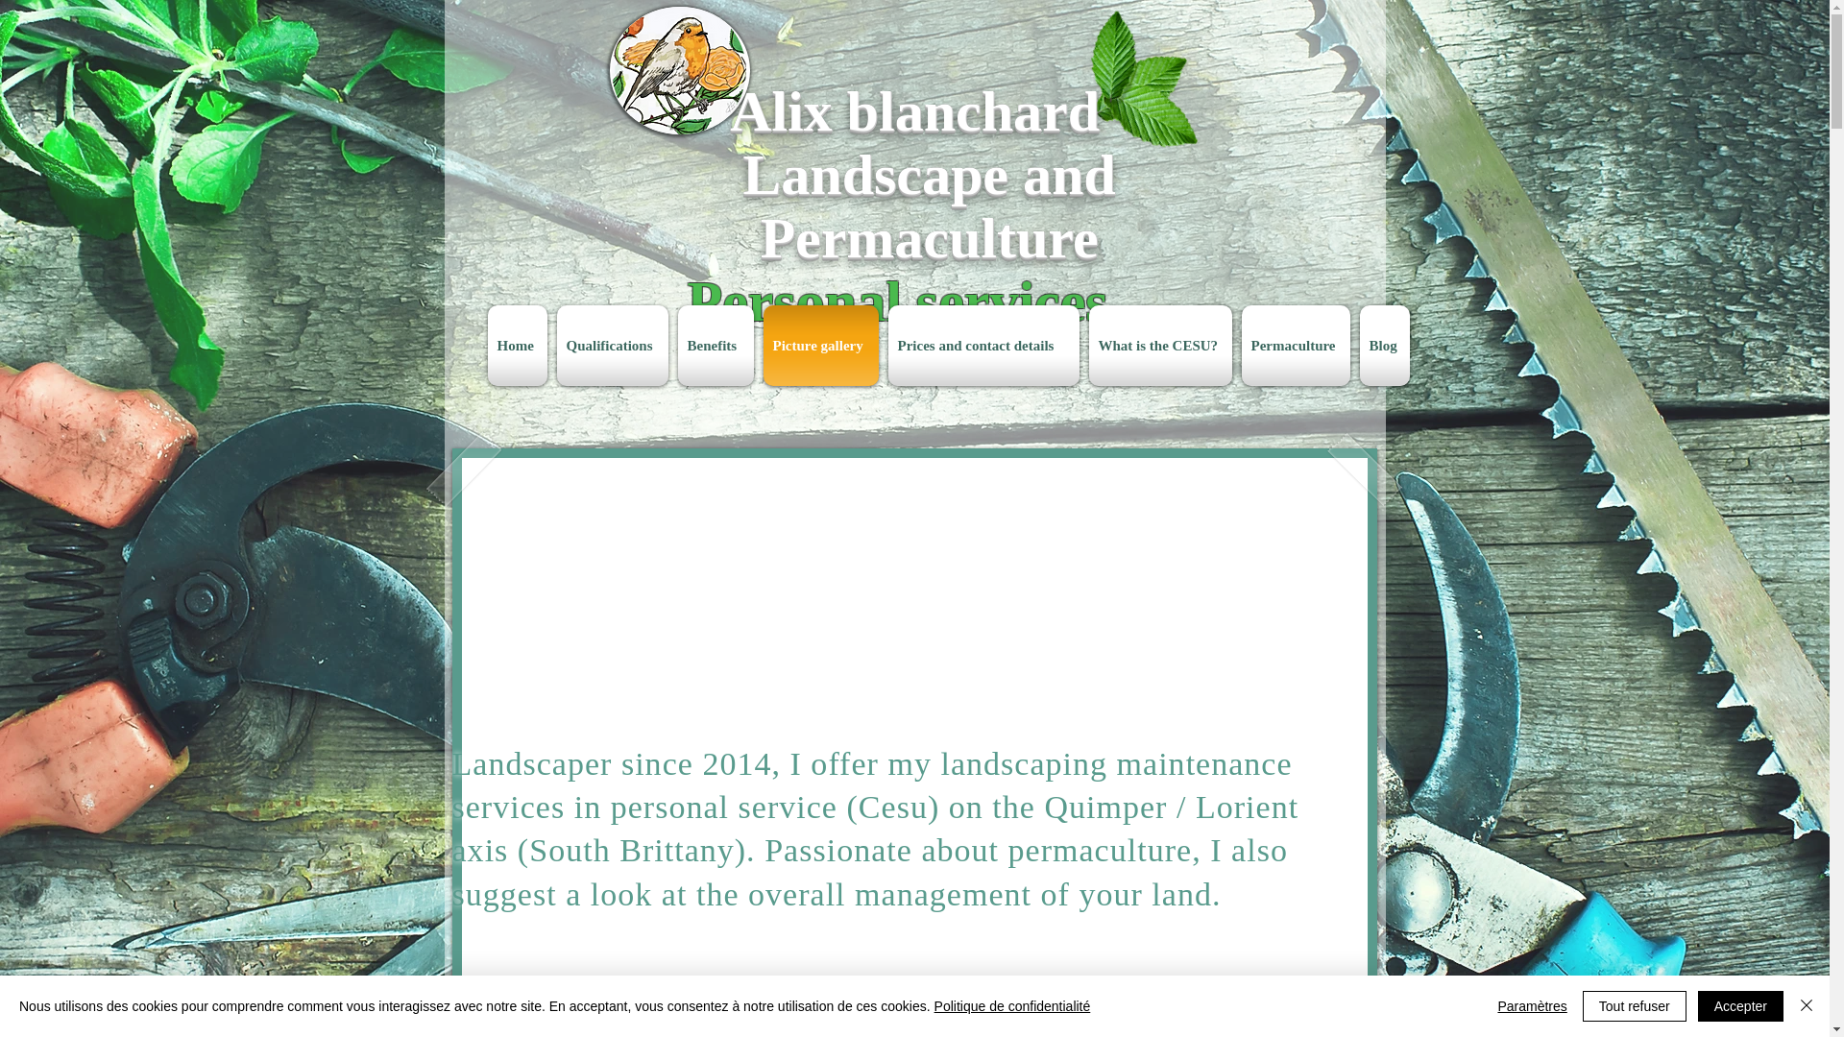 Image resolution: width=1844 pixels, height=1037 pixels. What do you see at coordinates (1521, 432) in the screenshot?
I see `Visitor Analytics` at bounding box center [1521, 432].